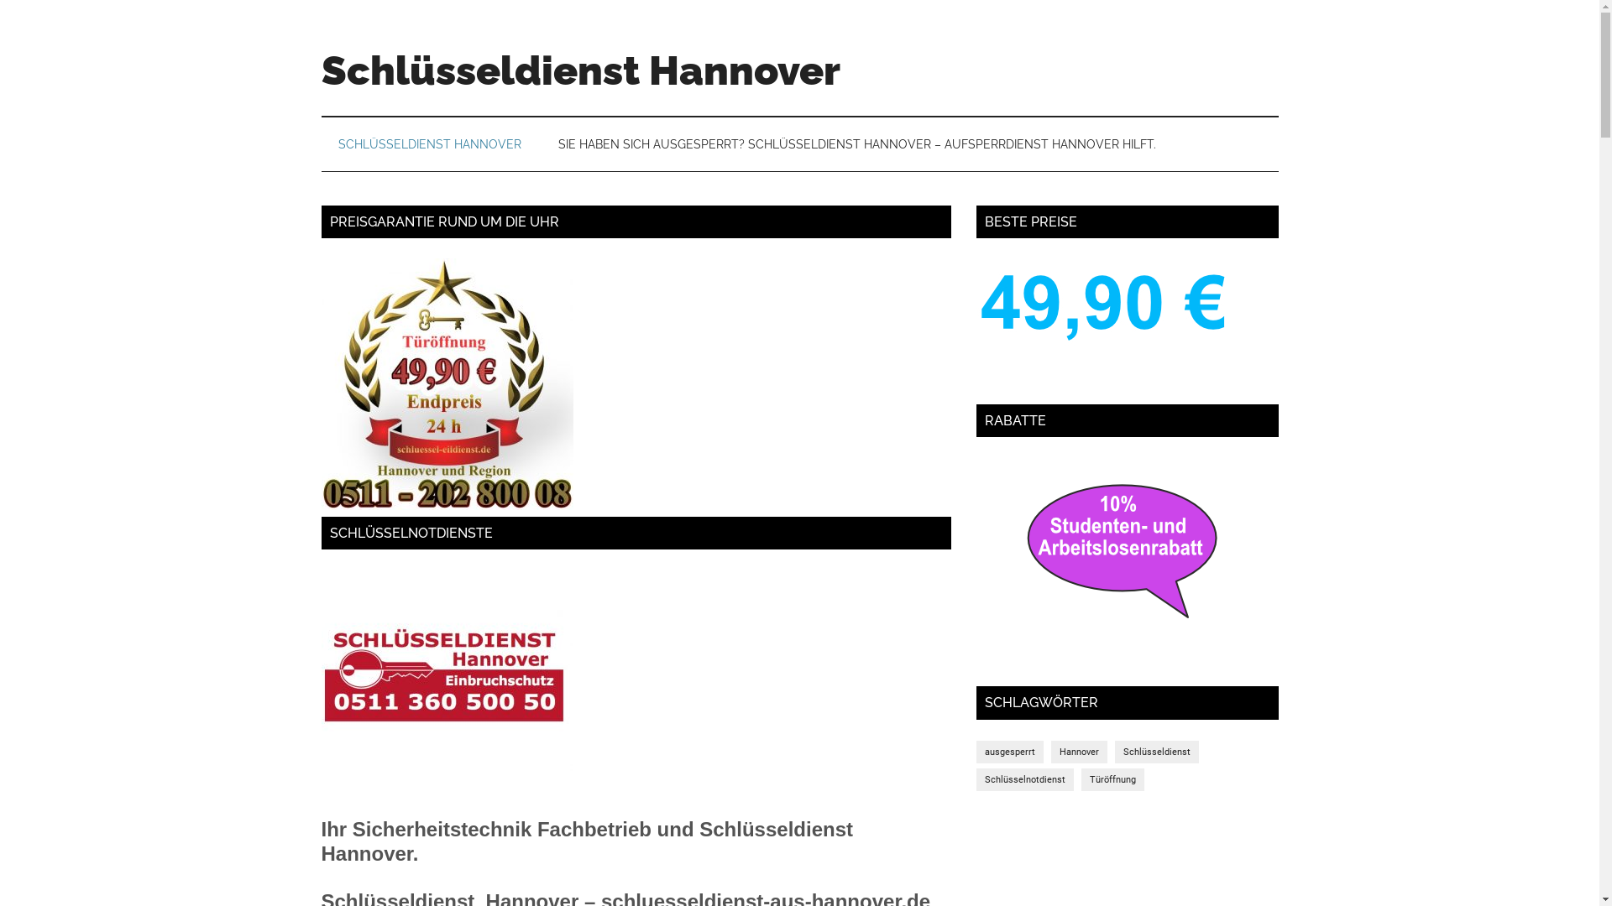  I want to click on ausgesperrt, so click(1009, 752).